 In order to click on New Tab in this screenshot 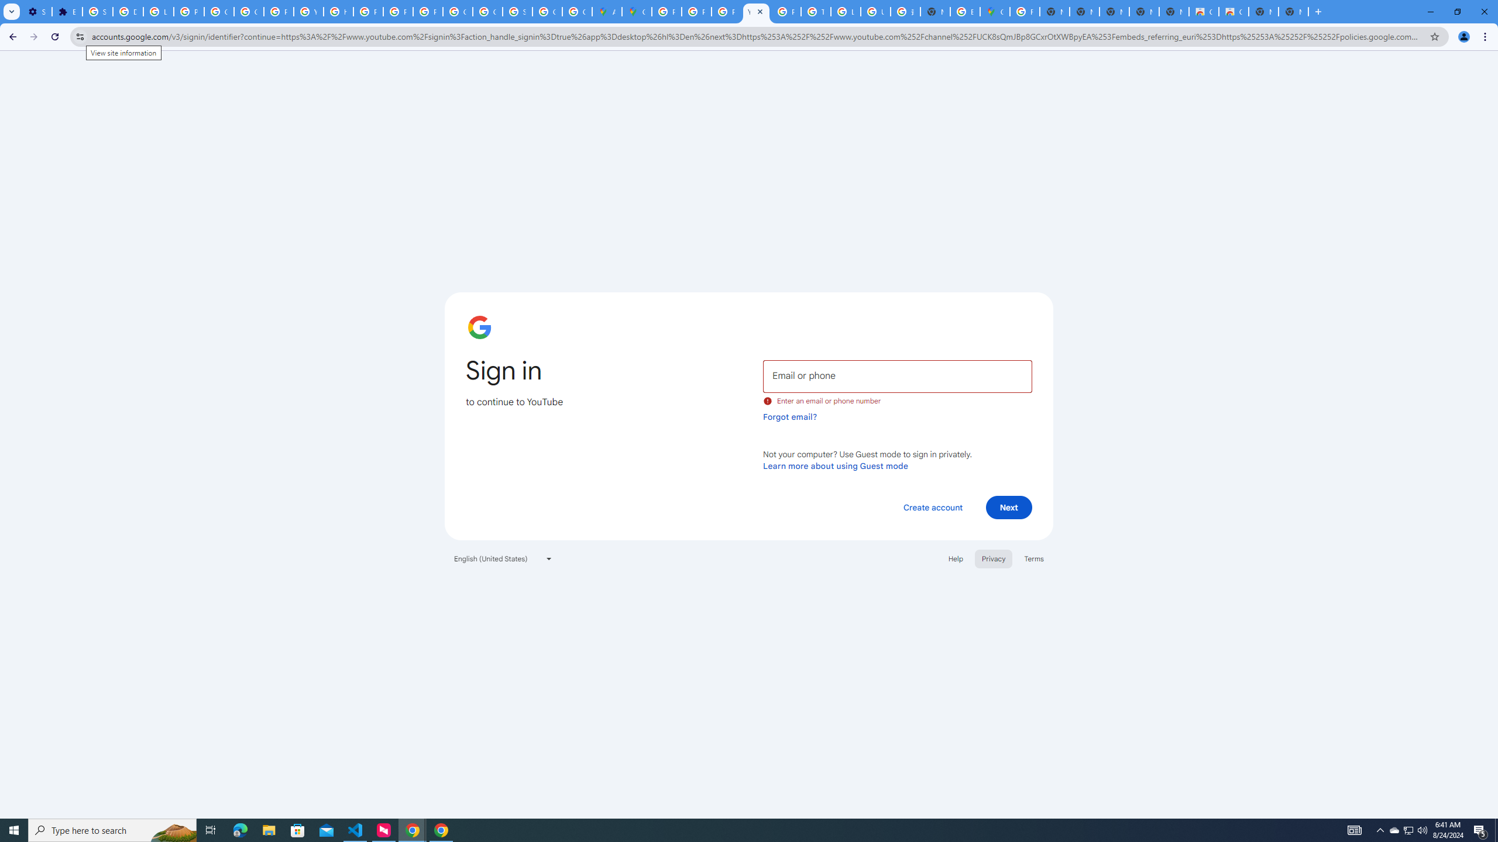, I will do `click(1293, 12)`.